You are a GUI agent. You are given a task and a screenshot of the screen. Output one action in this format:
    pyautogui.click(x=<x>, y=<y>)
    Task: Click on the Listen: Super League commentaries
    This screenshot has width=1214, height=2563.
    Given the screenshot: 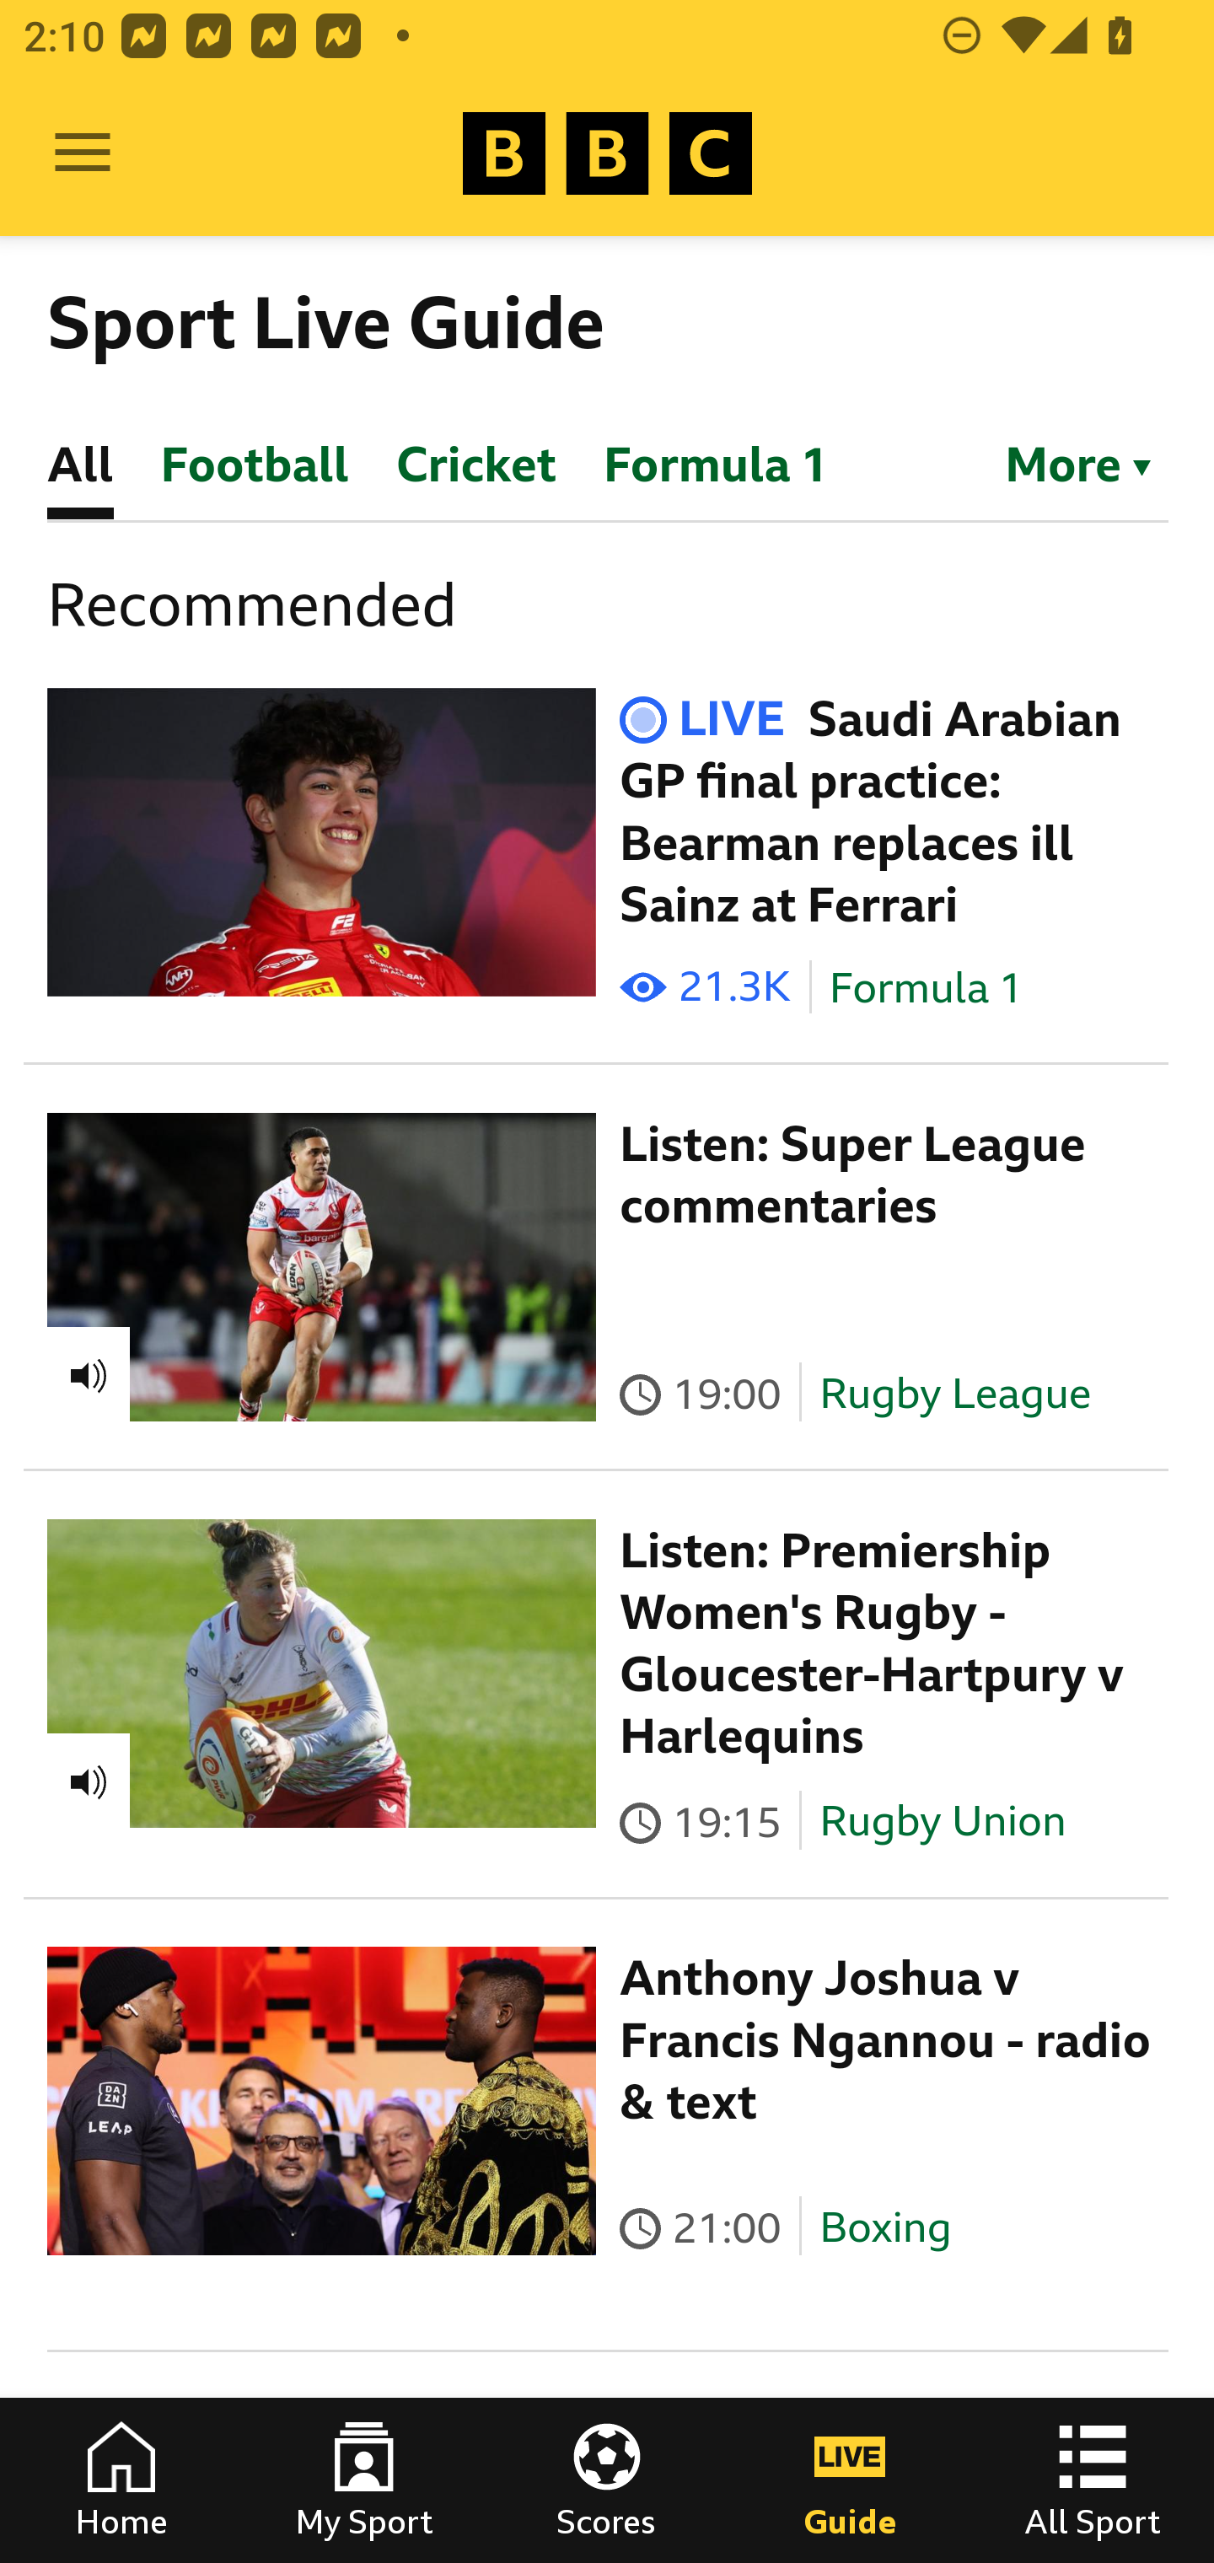 What is the action you would take?
    pyautogui.click(x=853, y=1175)
    